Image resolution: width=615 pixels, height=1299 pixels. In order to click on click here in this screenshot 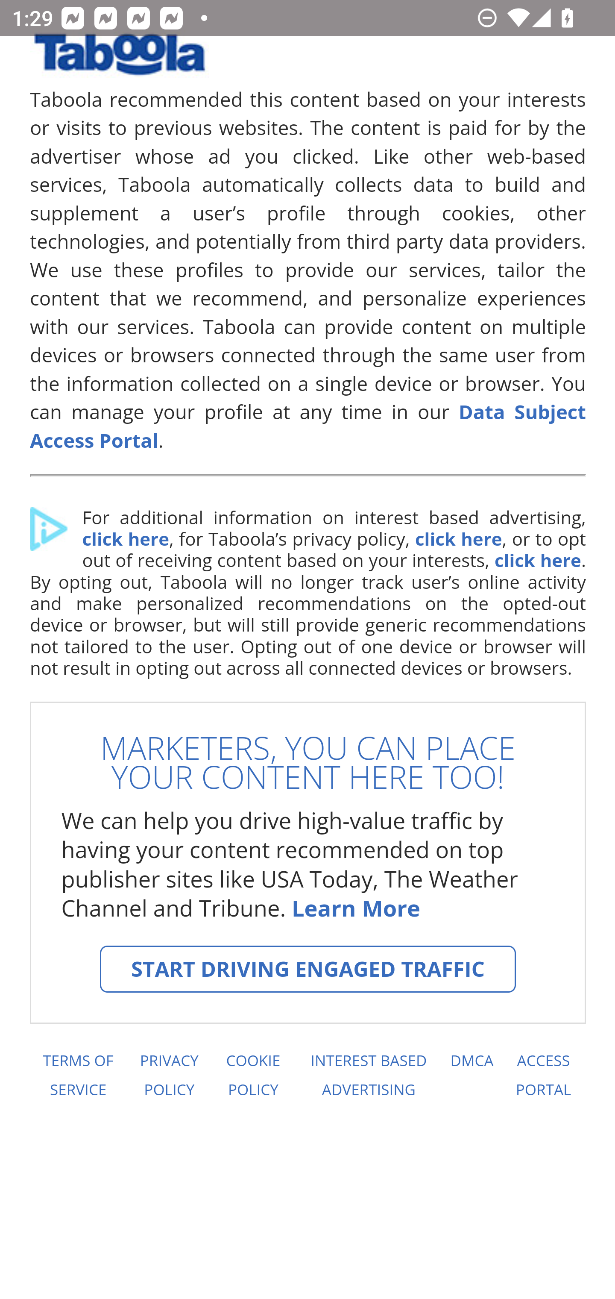, I will do `click(537, 560)`.